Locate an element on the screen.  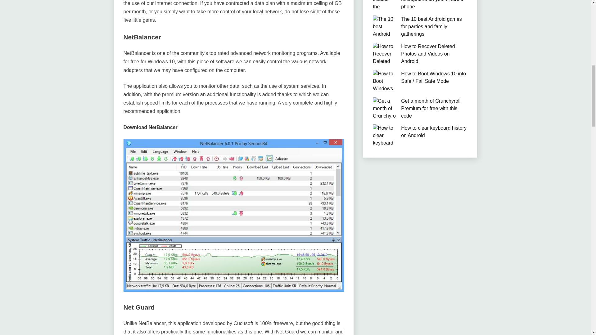
The 10 best Android games for parties and family gatherings is located at coordinates (431, 26).